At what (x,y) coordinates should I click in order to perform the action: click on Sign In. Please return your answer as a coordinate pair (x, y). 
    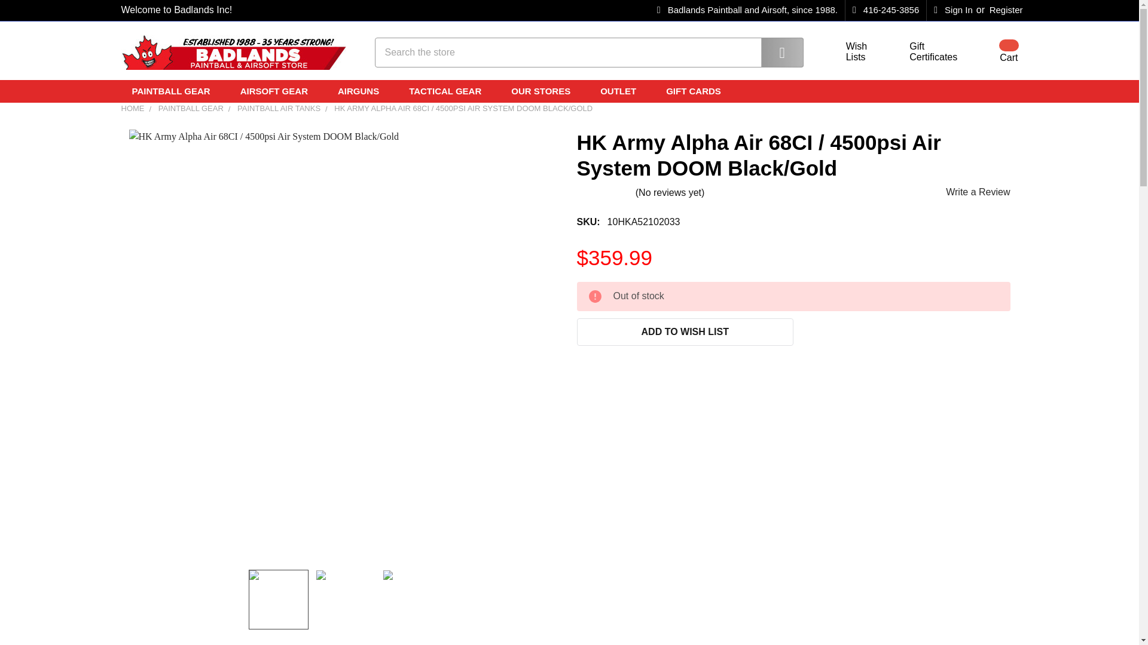
    Looking at the image, I should click on (994, 51).